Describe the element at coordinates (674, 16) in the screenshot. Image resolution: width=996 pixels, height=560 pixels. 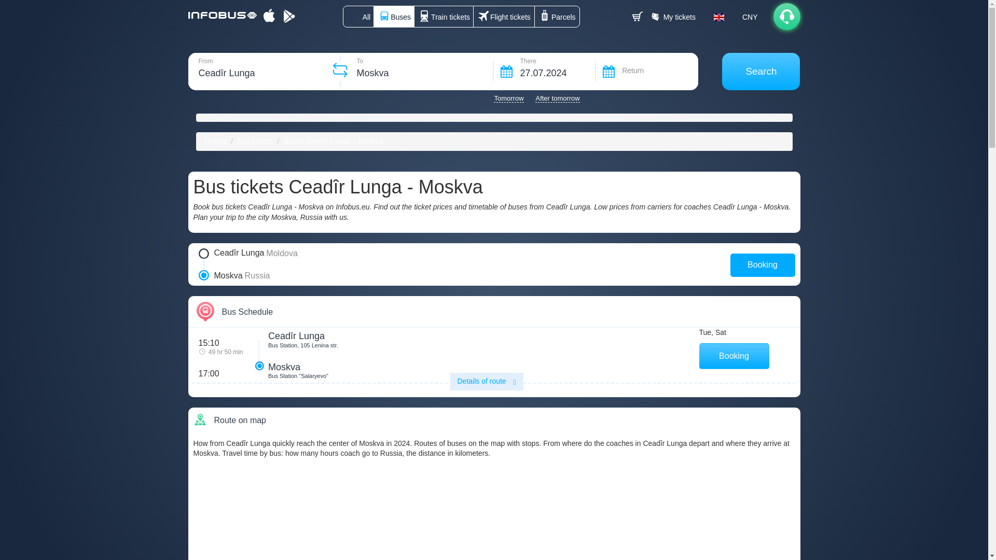
I see `My tickets` at that location.